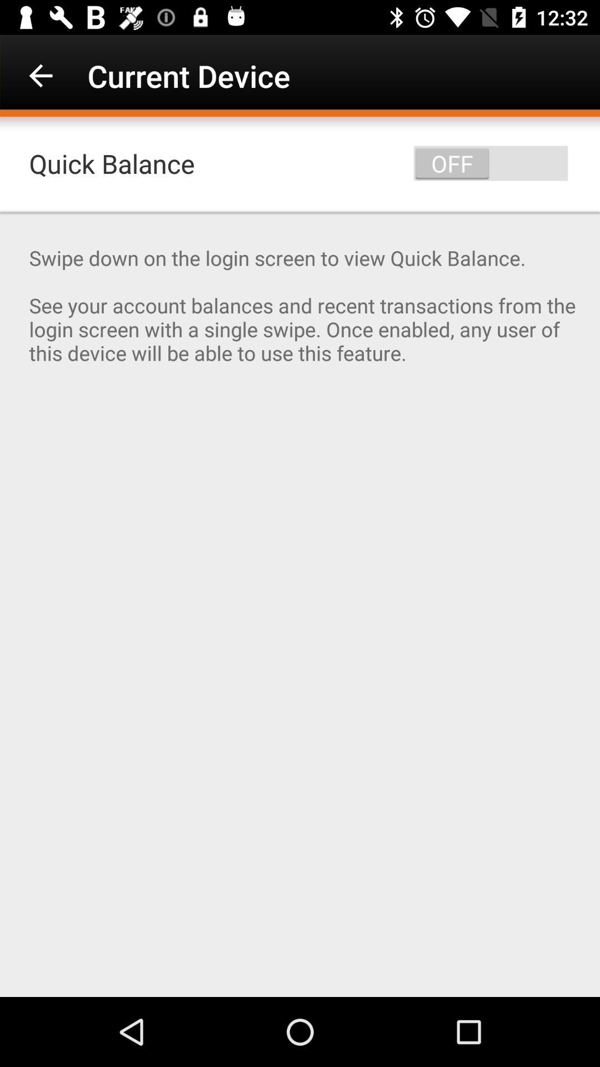 The width and height of the screenshot is (600, 1067). What do you see at coordinates (41, 76) in the screenshot?
I see `choose the item above the quick balance icon` at bounding box center [41, 76].